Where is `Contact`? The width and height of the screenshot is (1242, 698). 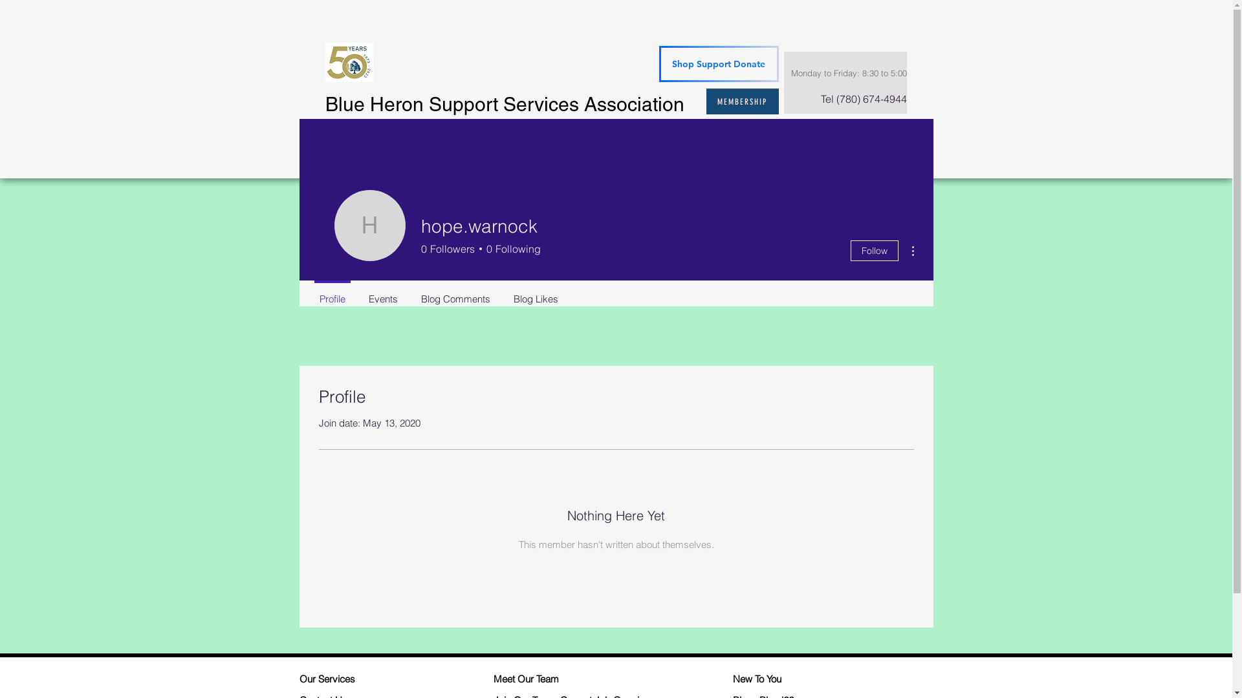
Contact is located at coordinates (900, 153).